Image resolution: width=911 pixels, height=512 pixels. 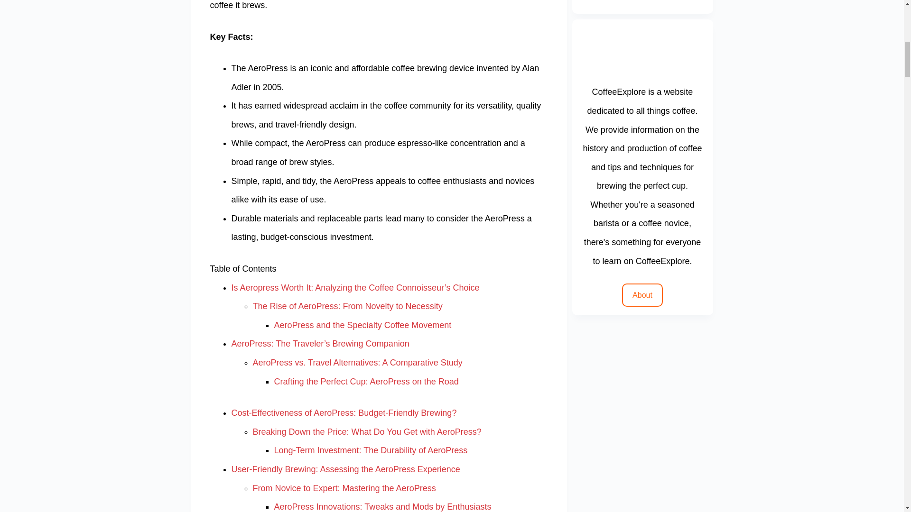 What do you see at coordinates (347, 306) in the screenshot?
I see `The Rise of AeroPress: From Novelty to Necessity` at bounding box center [347, 306].